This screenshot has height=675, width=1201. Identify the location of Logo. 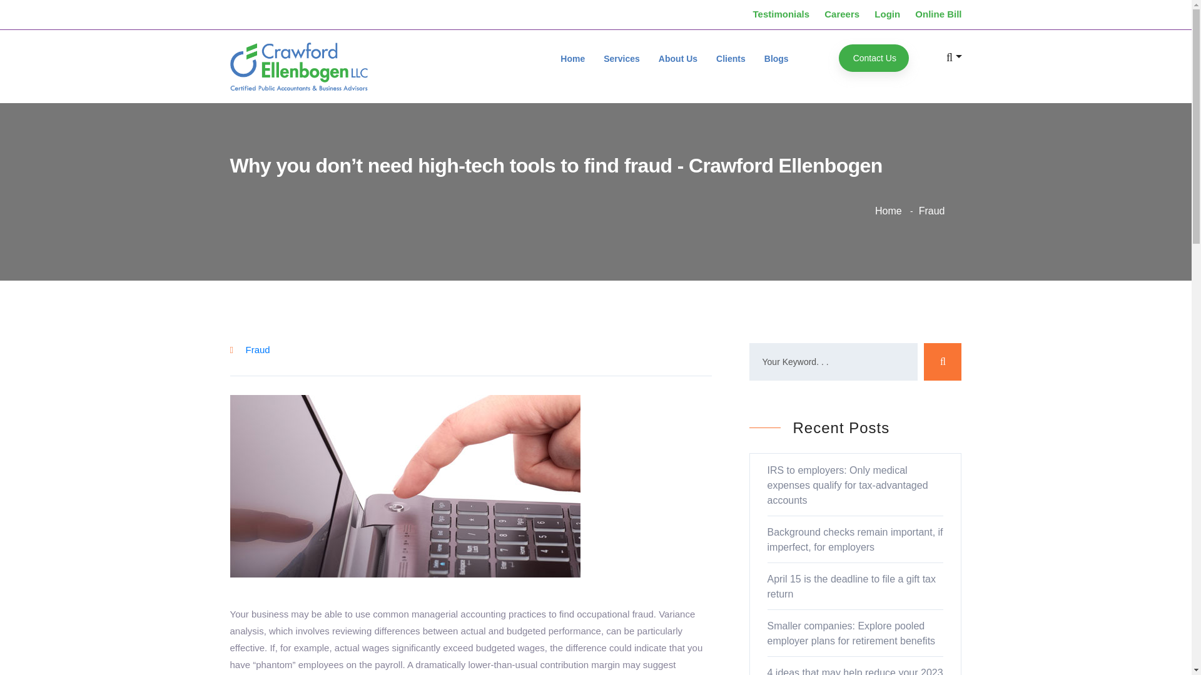
(299, 66).